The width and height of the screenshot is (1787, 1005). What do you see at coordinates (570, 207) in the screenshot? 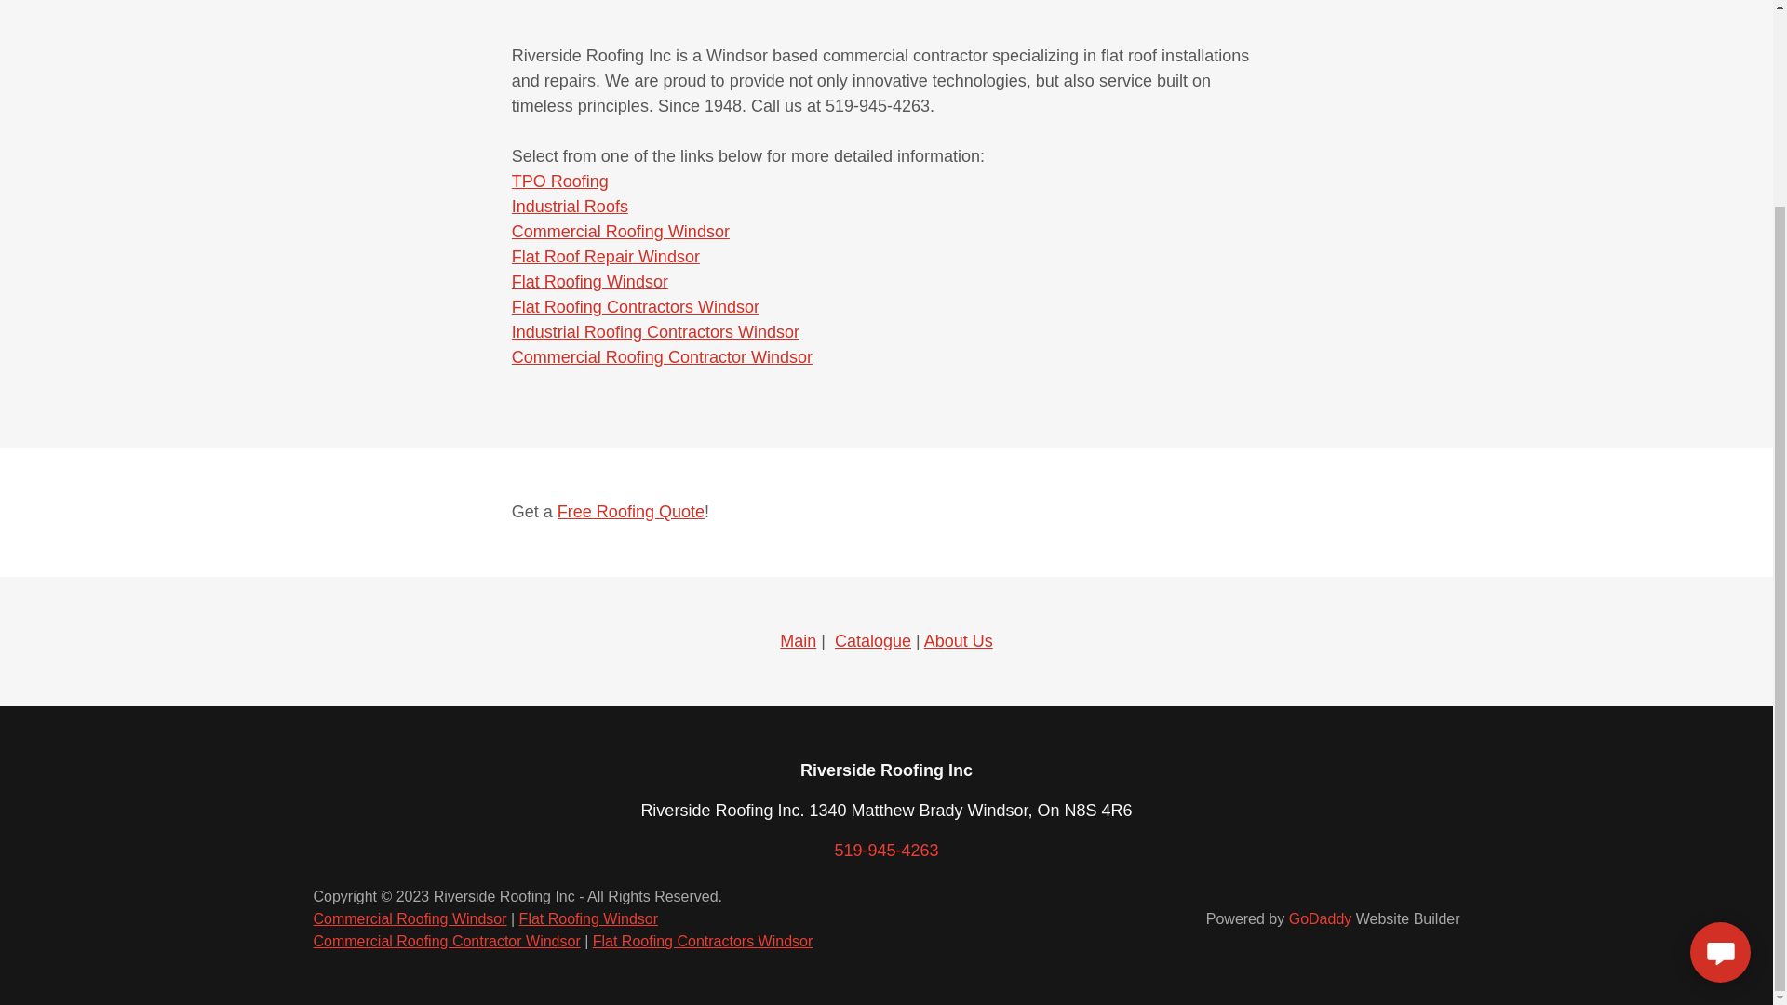
I see `Industrial Roofs` at bounding box center [570, 207].